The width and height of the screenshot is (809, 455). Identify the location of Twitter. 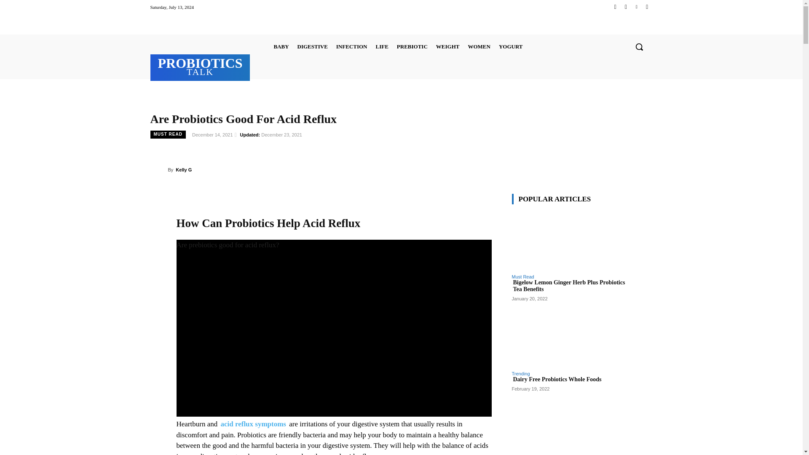
(636, 7).